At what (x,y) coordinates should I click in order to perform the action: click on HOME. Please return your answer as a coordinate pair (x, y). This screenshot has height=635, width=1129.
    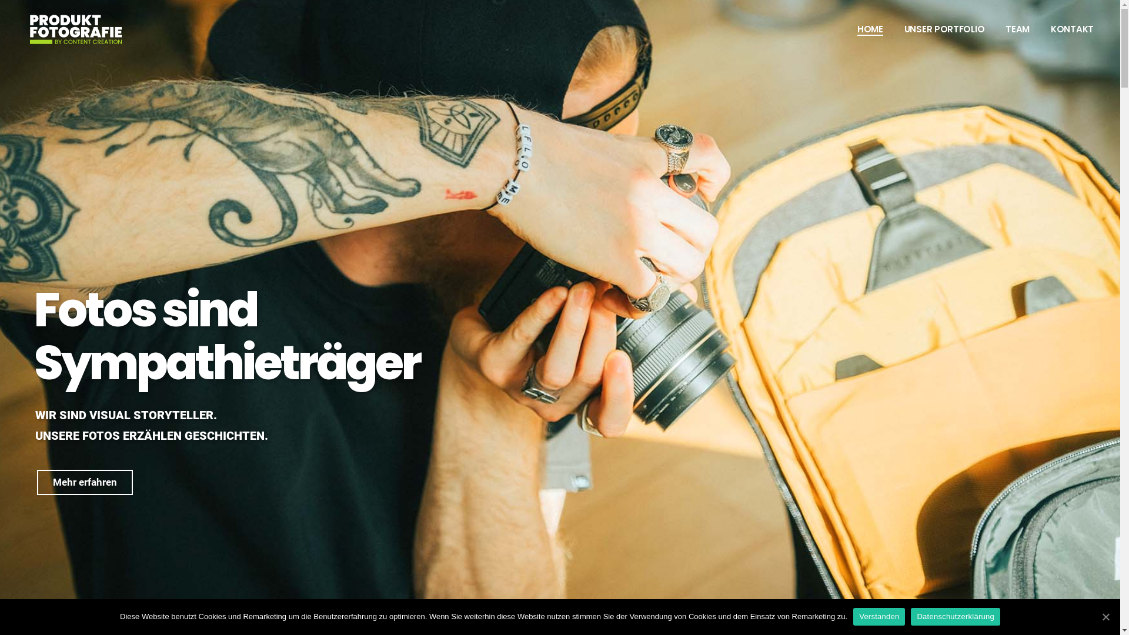
    Looking at the image, I should click on (870, 29).